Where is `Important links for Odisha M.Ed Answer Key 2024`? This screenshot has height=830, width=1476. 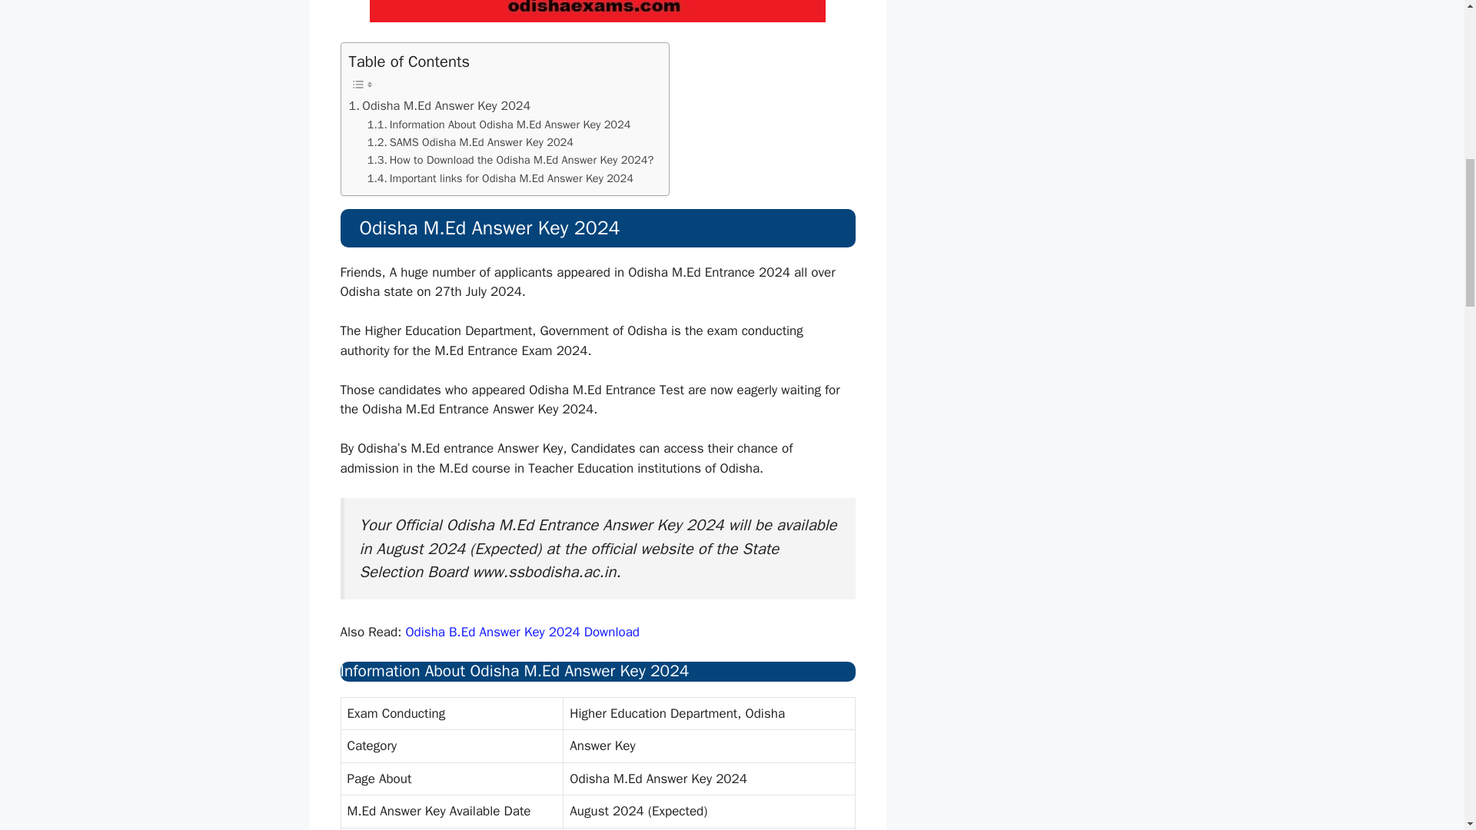
Important links for Odisha M.Ed Answer Key 2024 is located at coordinates (500, 178).